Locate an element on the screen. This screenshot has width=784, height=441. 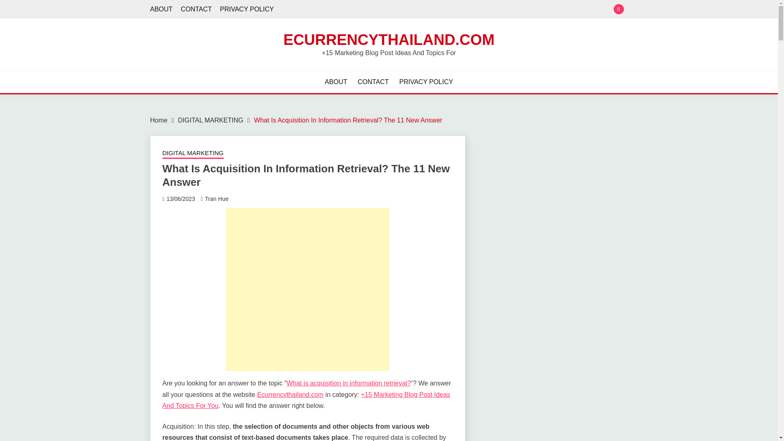
DIGITAL MARKETING is located at coordinates (210, 120).